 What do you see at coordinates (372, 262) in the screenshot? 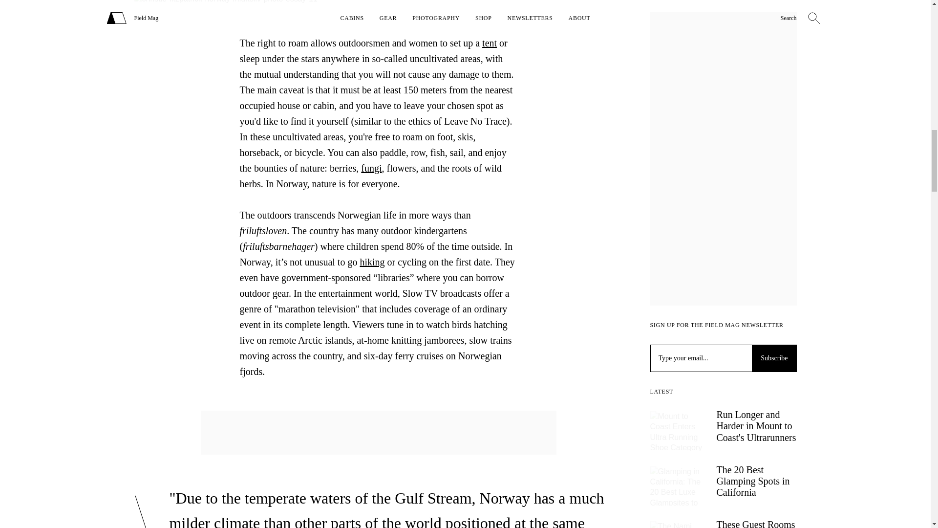
I see `hiking` at bounding box center [372, 262].